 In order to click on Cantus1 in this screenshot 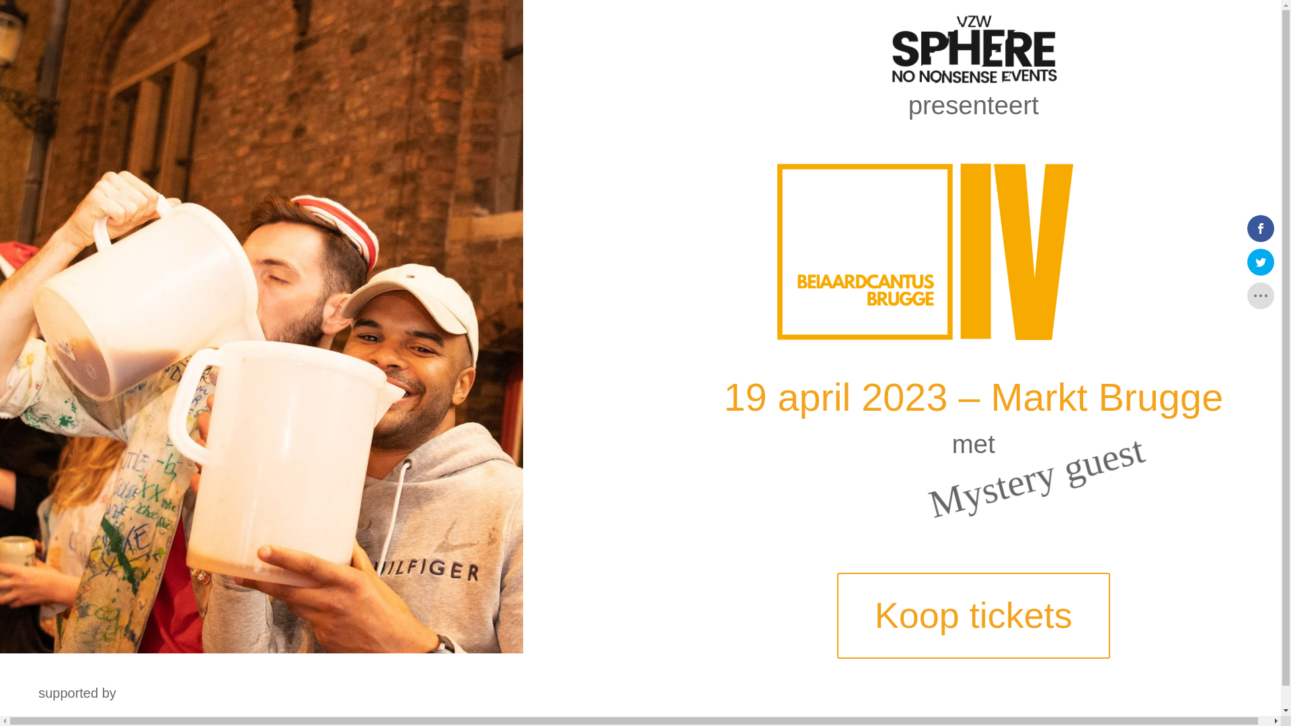, I will do `click(262, 650)`.